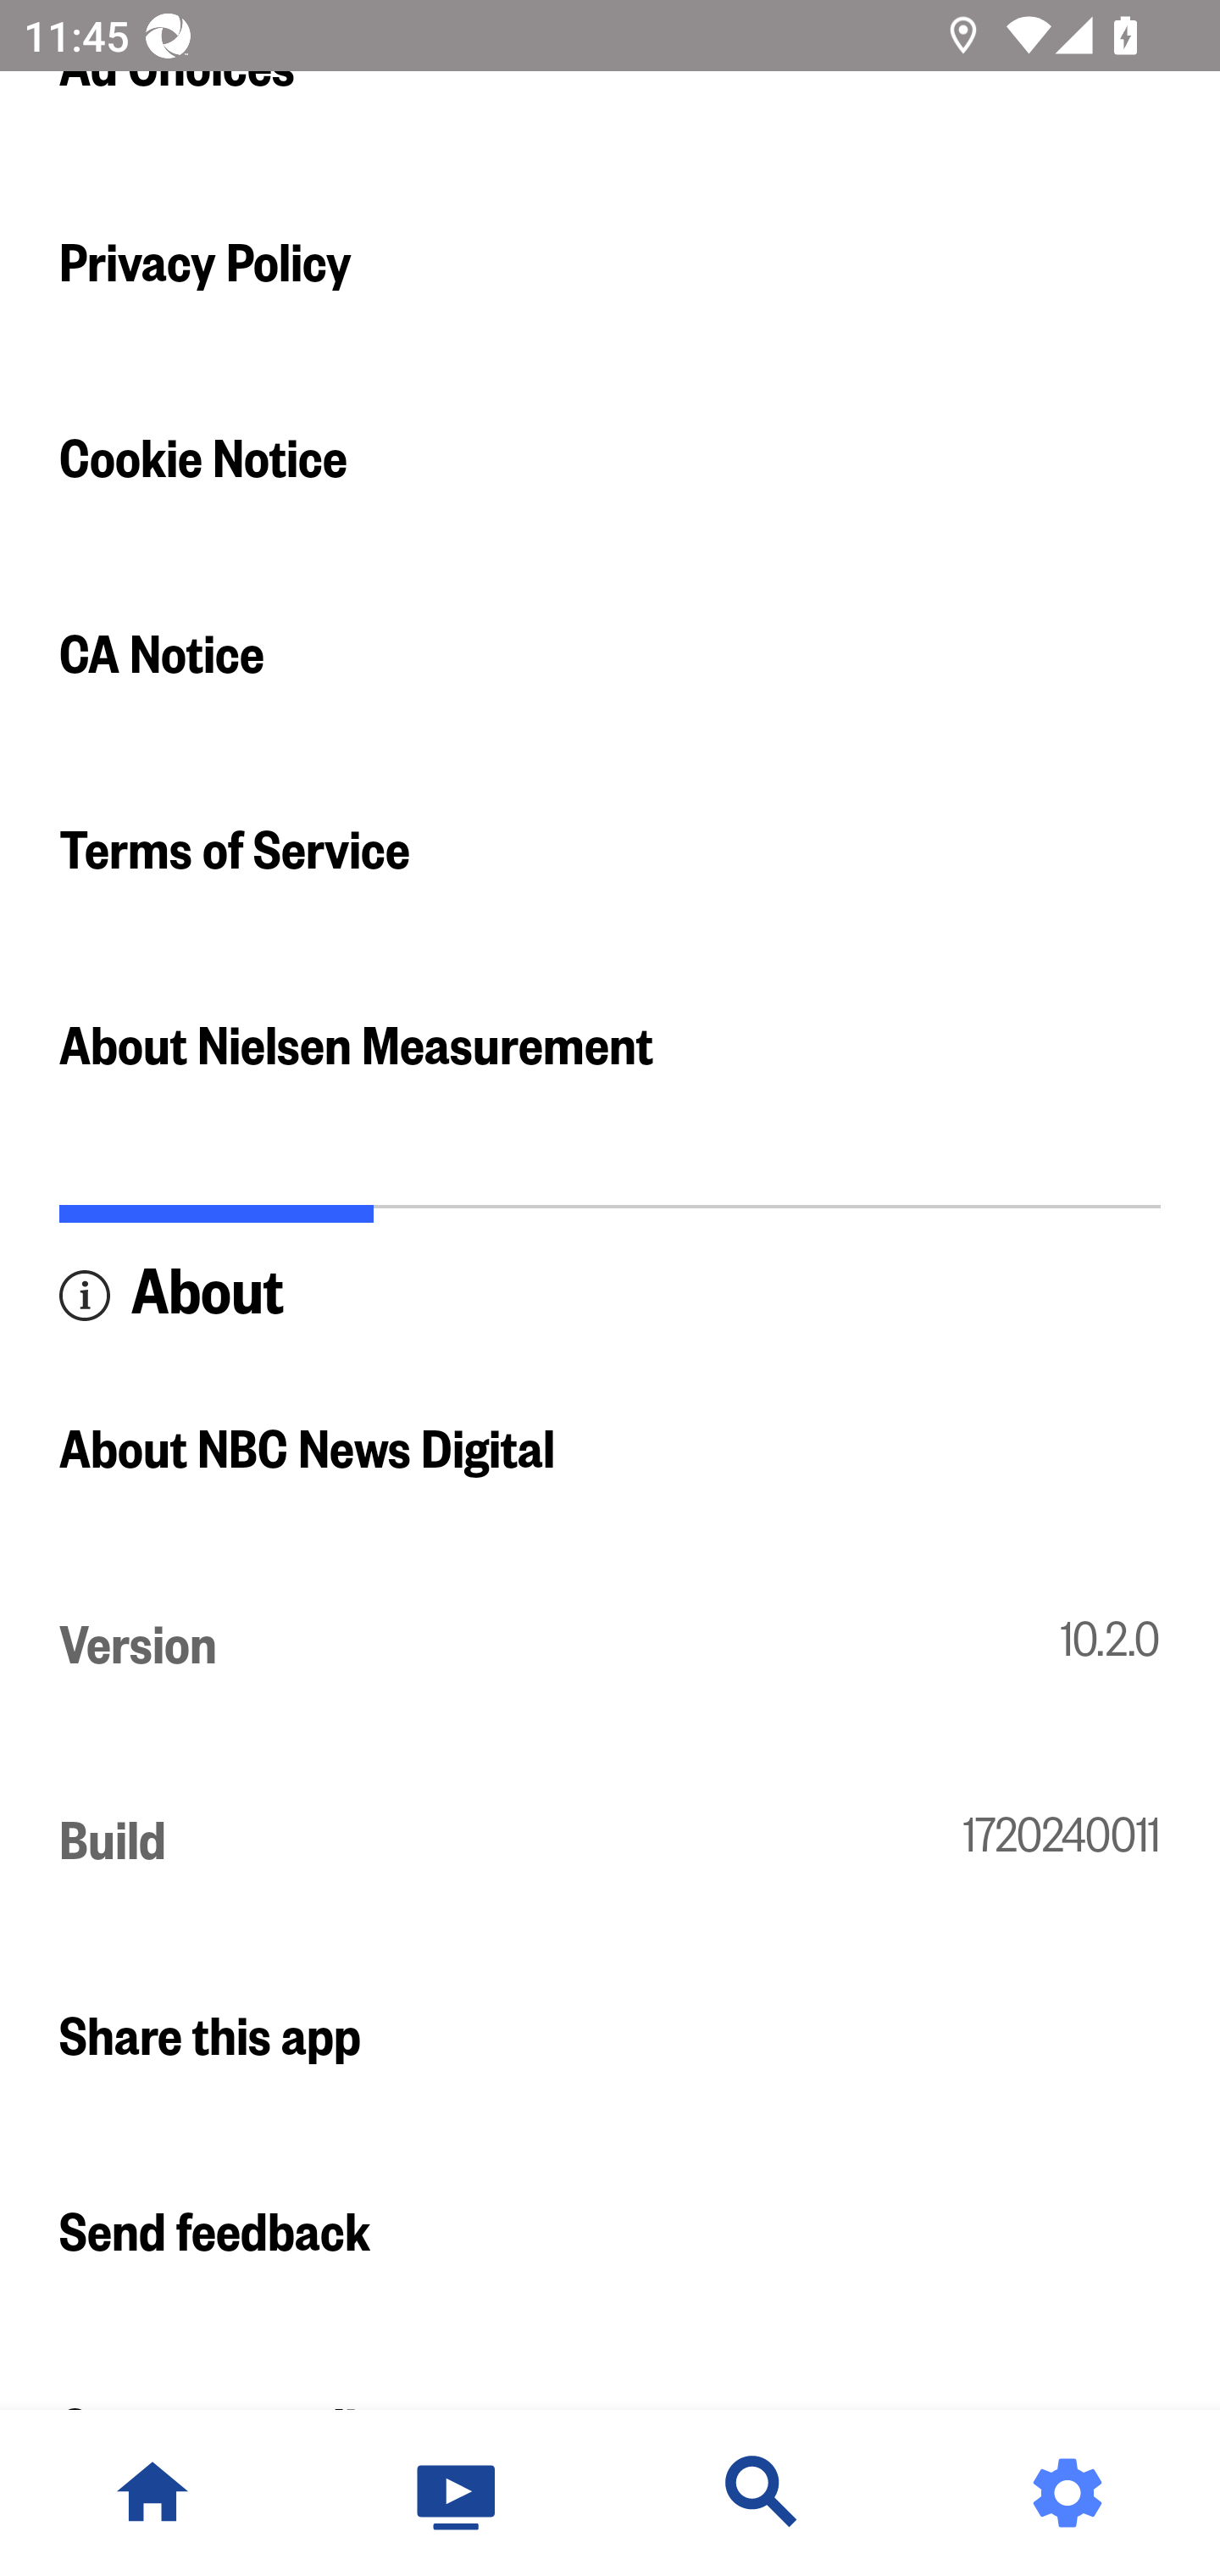  What do you see at coordinates (610, 1842) in the screenshot?
I see `Build 1720240011` at bounding box center [610, 1842].